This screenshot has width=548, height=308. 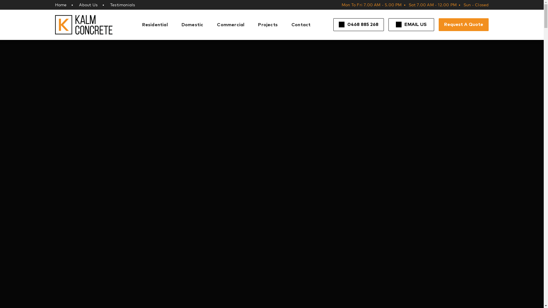 I want to click on Residential, so click(x=155, y=25).